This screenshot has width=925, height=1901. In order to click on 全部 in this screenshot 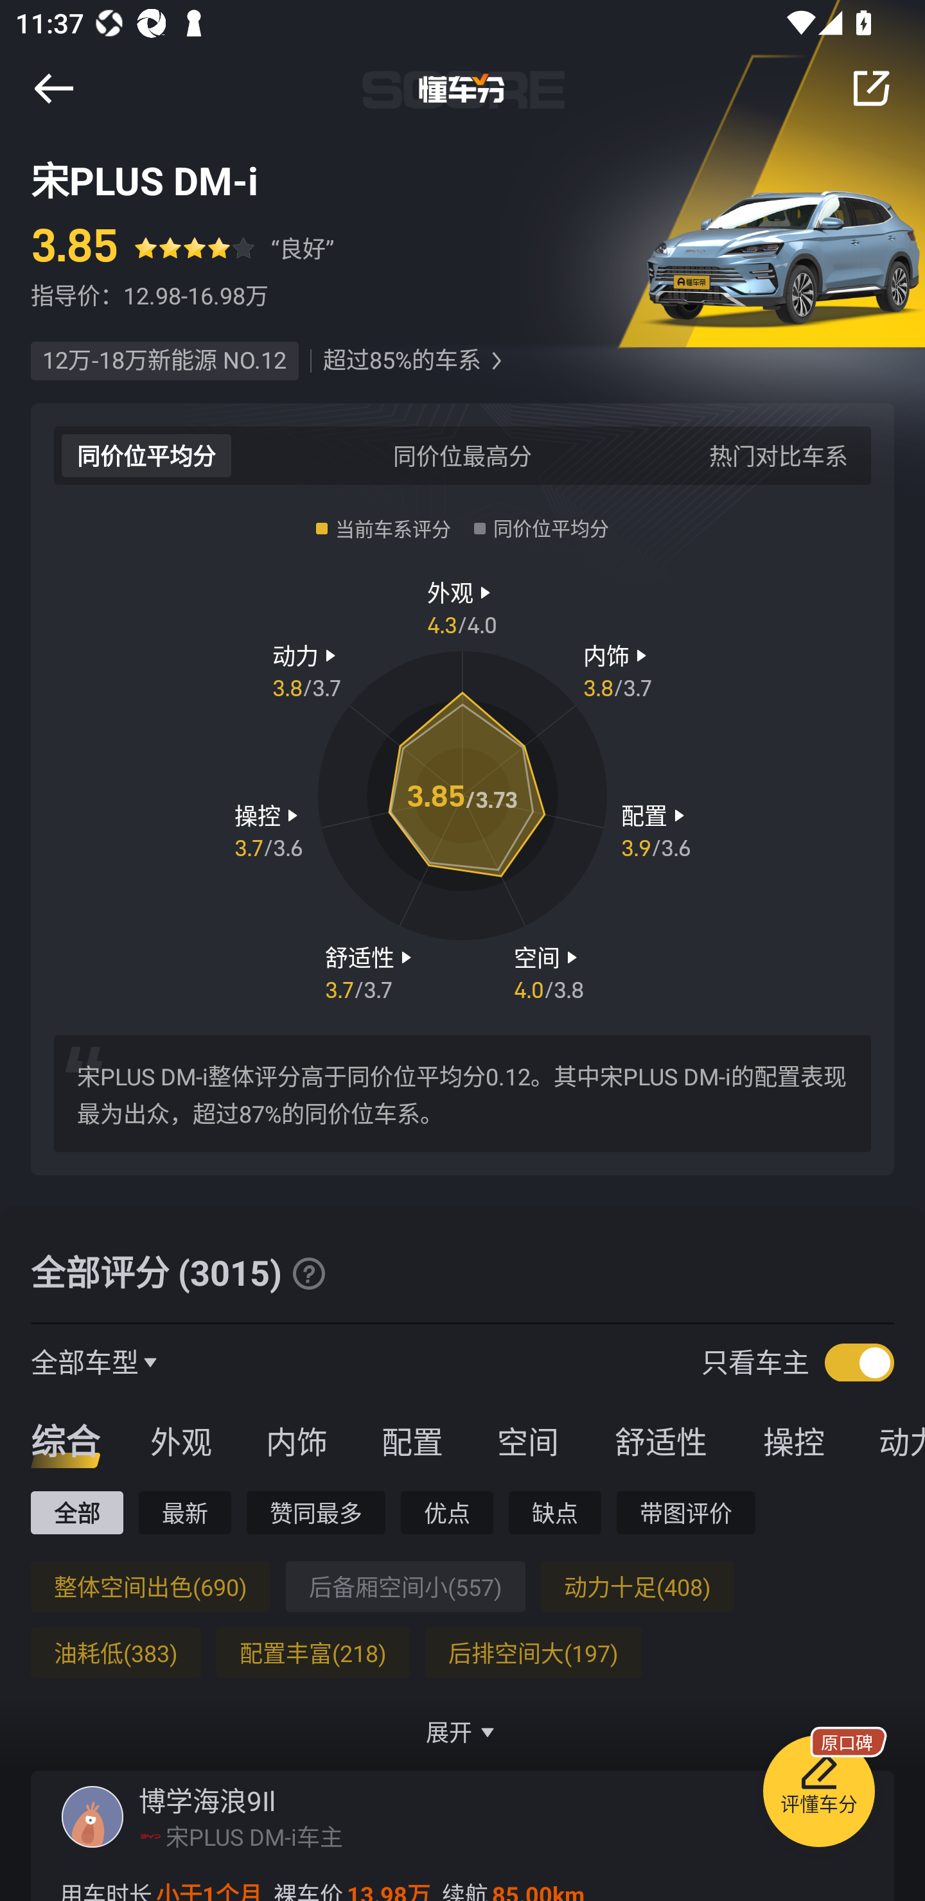, I will do `click(76, 1512)`.